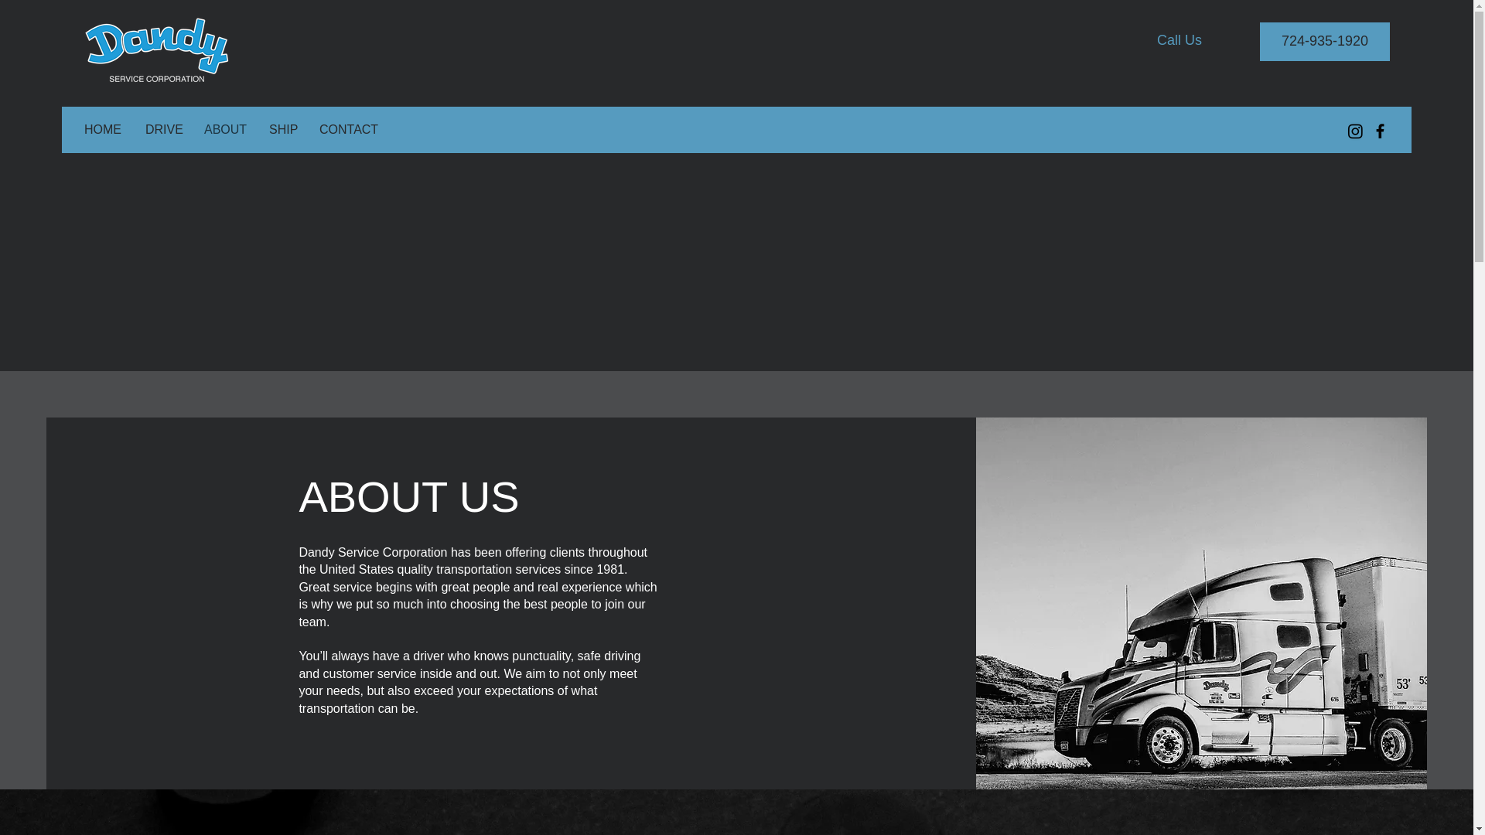 The image size is (1485, 835). I want to click on ABOUT, so click(224, 130).